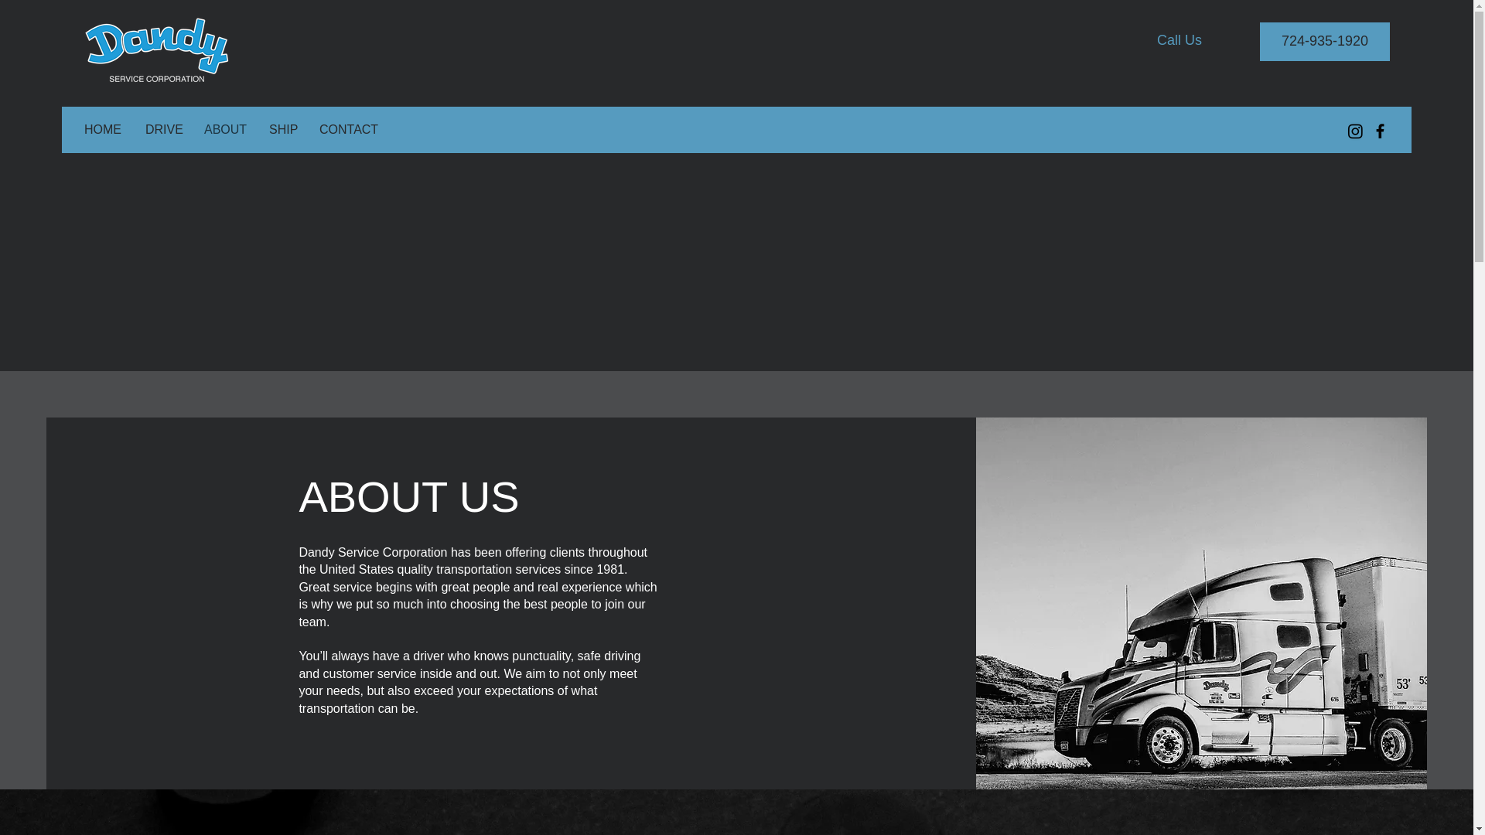 The image size is (1485, 835). I want to click on ABOUT, so click(224, 130).